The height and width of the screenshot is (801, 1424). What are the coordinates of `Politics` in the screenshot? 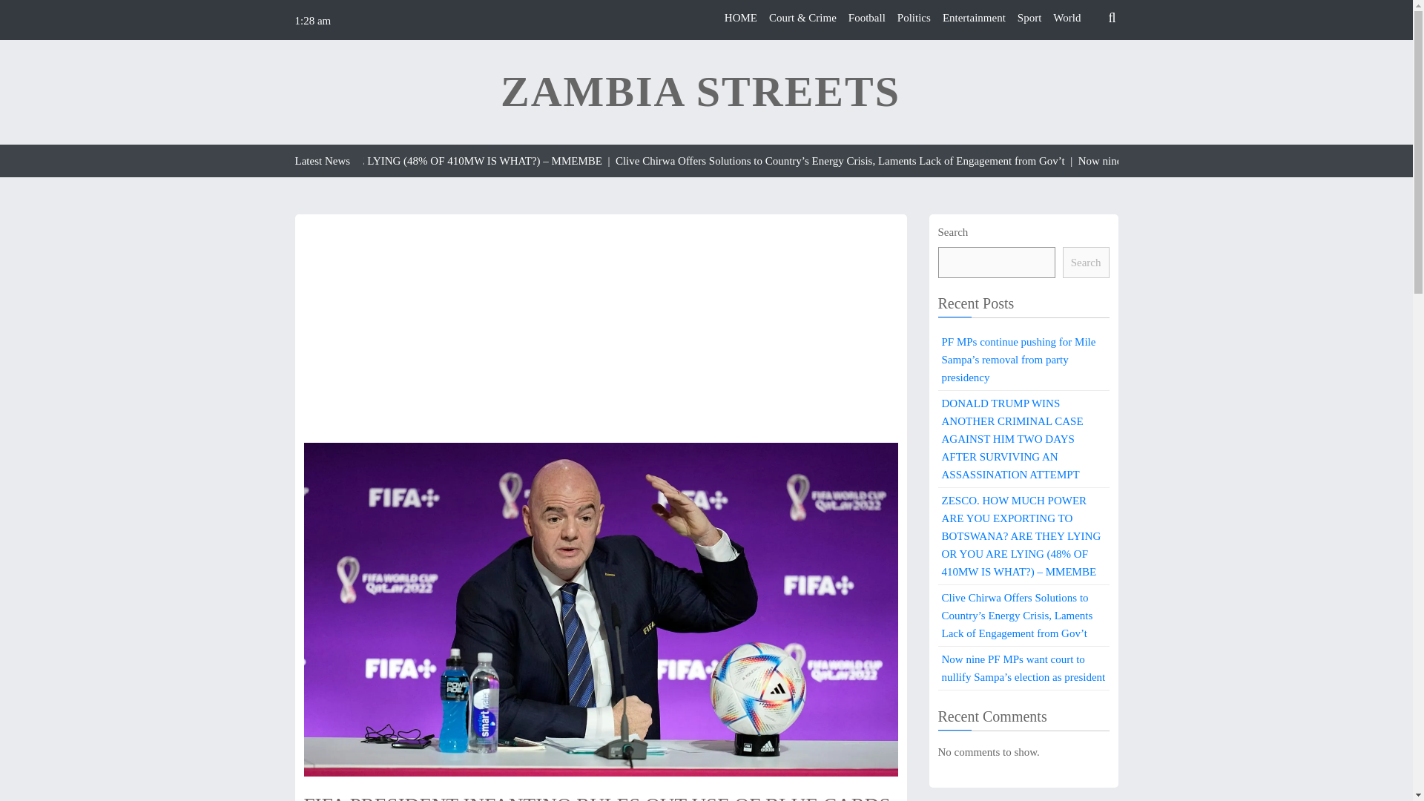 It's located at (914, 18).